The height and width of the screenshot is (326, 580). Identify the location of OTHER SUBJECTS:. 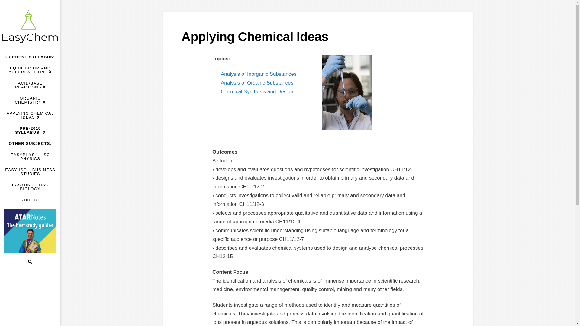
(30, 144).